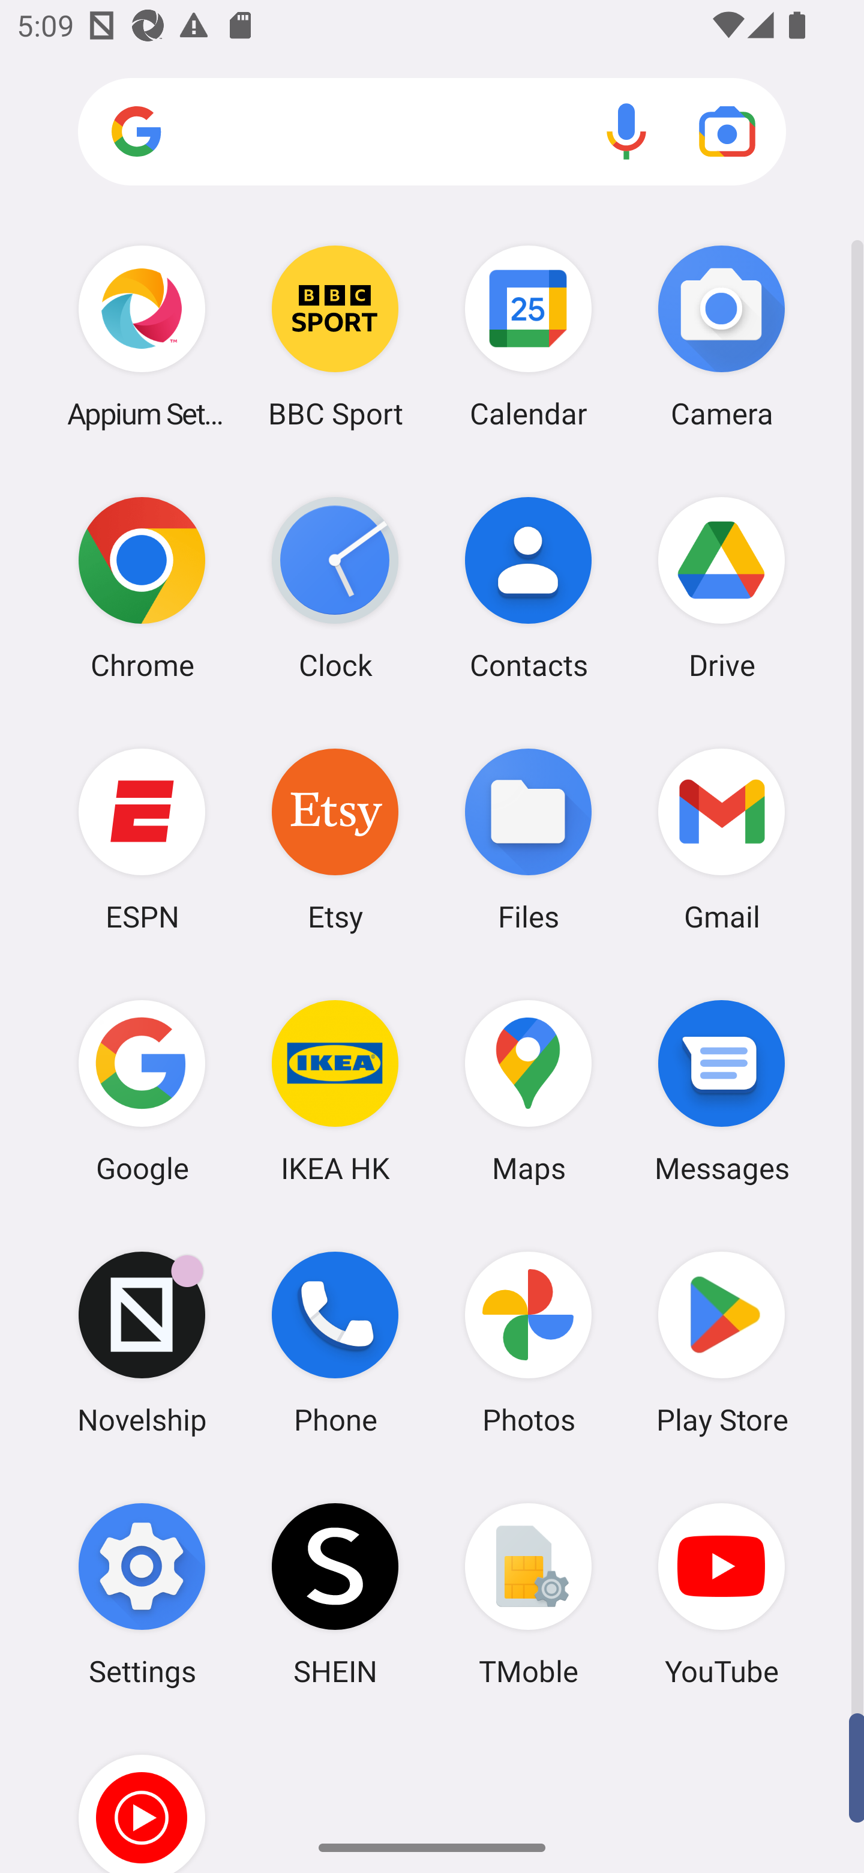  Describe the element at coordinates (335, 1343) in the screenshot. I see `Phone` at that location.